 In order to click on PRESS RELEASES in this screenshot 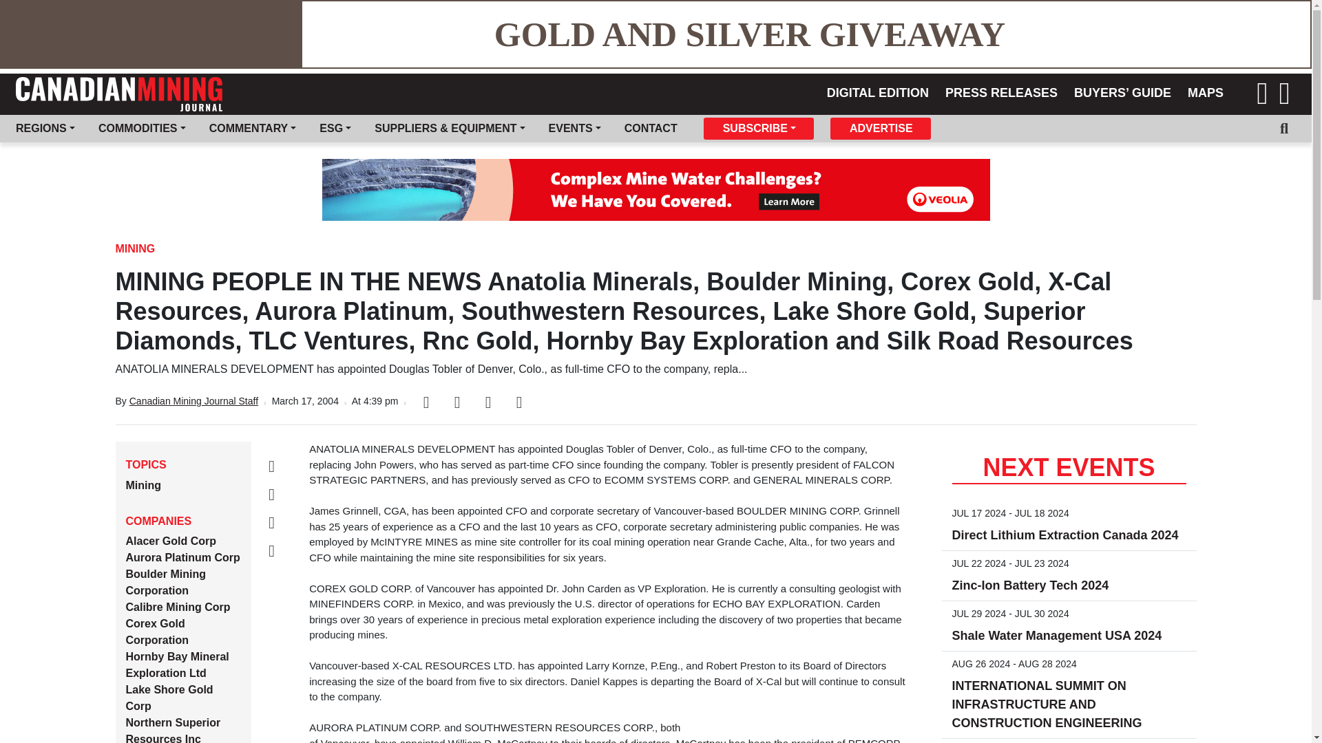, I will do `click(1004, 93)`.